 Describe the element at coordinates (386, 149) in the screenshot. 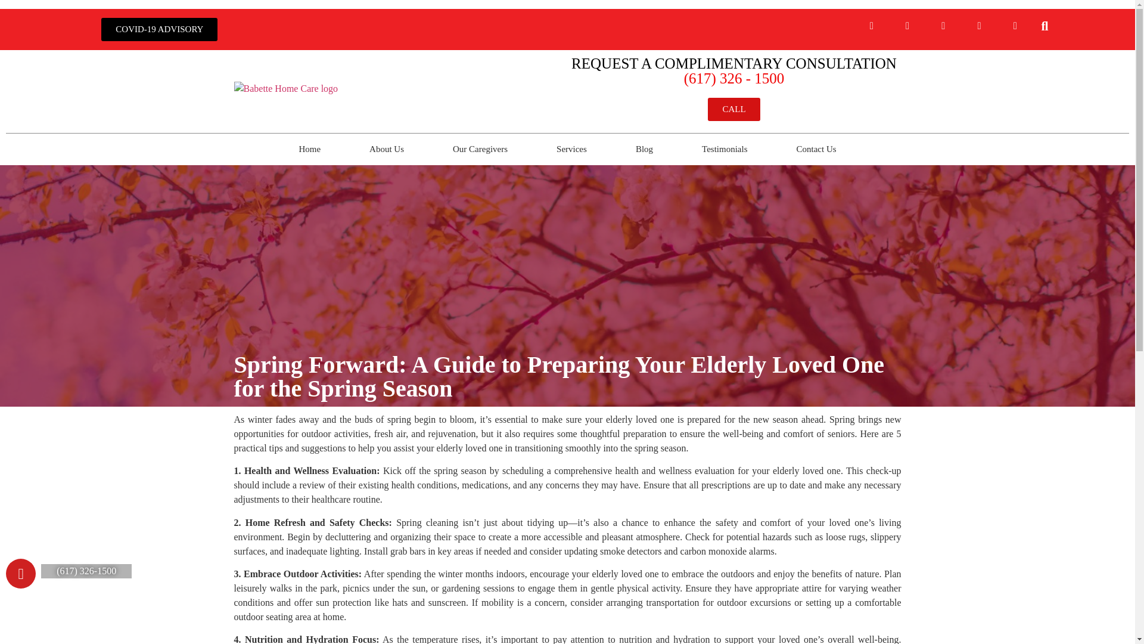

I see `About Us` at that location.